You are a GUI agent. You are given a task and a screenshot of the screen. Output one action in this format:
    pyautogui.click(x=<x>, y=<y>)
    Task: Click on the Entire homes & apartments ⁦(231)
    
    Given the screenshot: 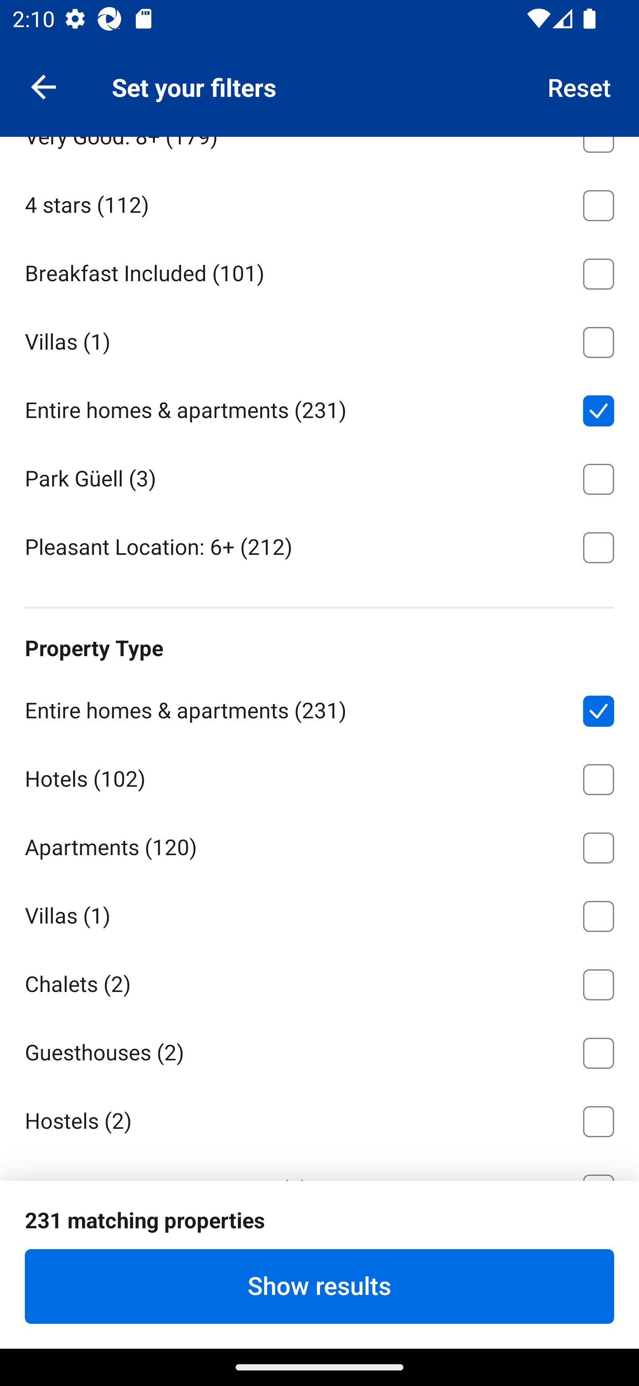 What is the action you would take?
    pyautogui.click(x=319, y=408)
    